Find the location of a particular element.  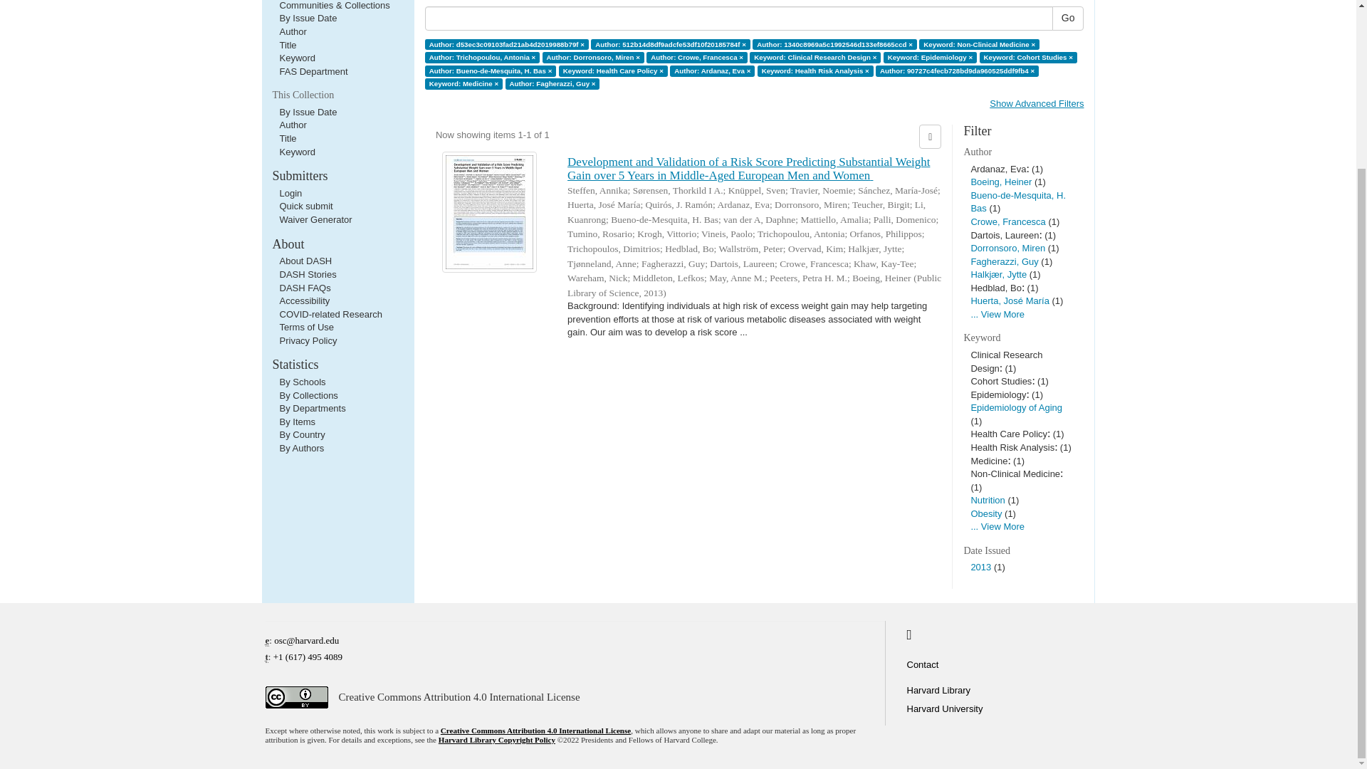

FAS Department is located at coordinates (313, 71).